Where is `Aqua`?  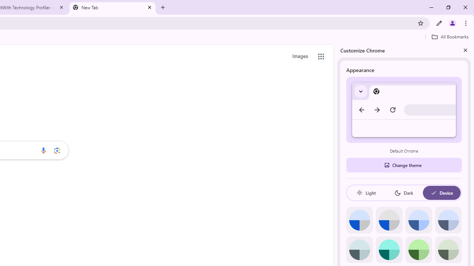
Aqua is located at coordinates (389, 250).